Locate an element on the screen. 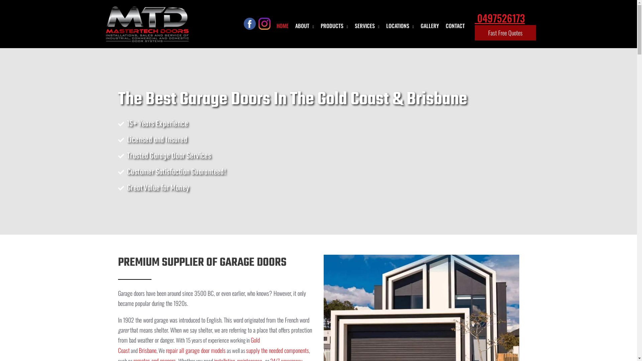  HOME is located at coordinates (283, 24).